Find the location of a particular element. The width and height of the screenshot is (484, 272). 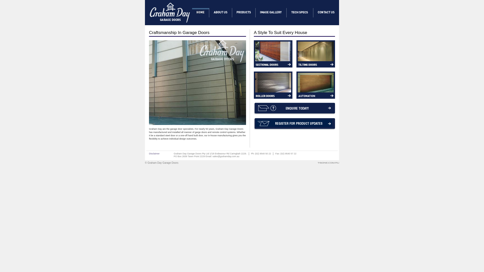

About Graham Day is located at coordinates (221, 12).